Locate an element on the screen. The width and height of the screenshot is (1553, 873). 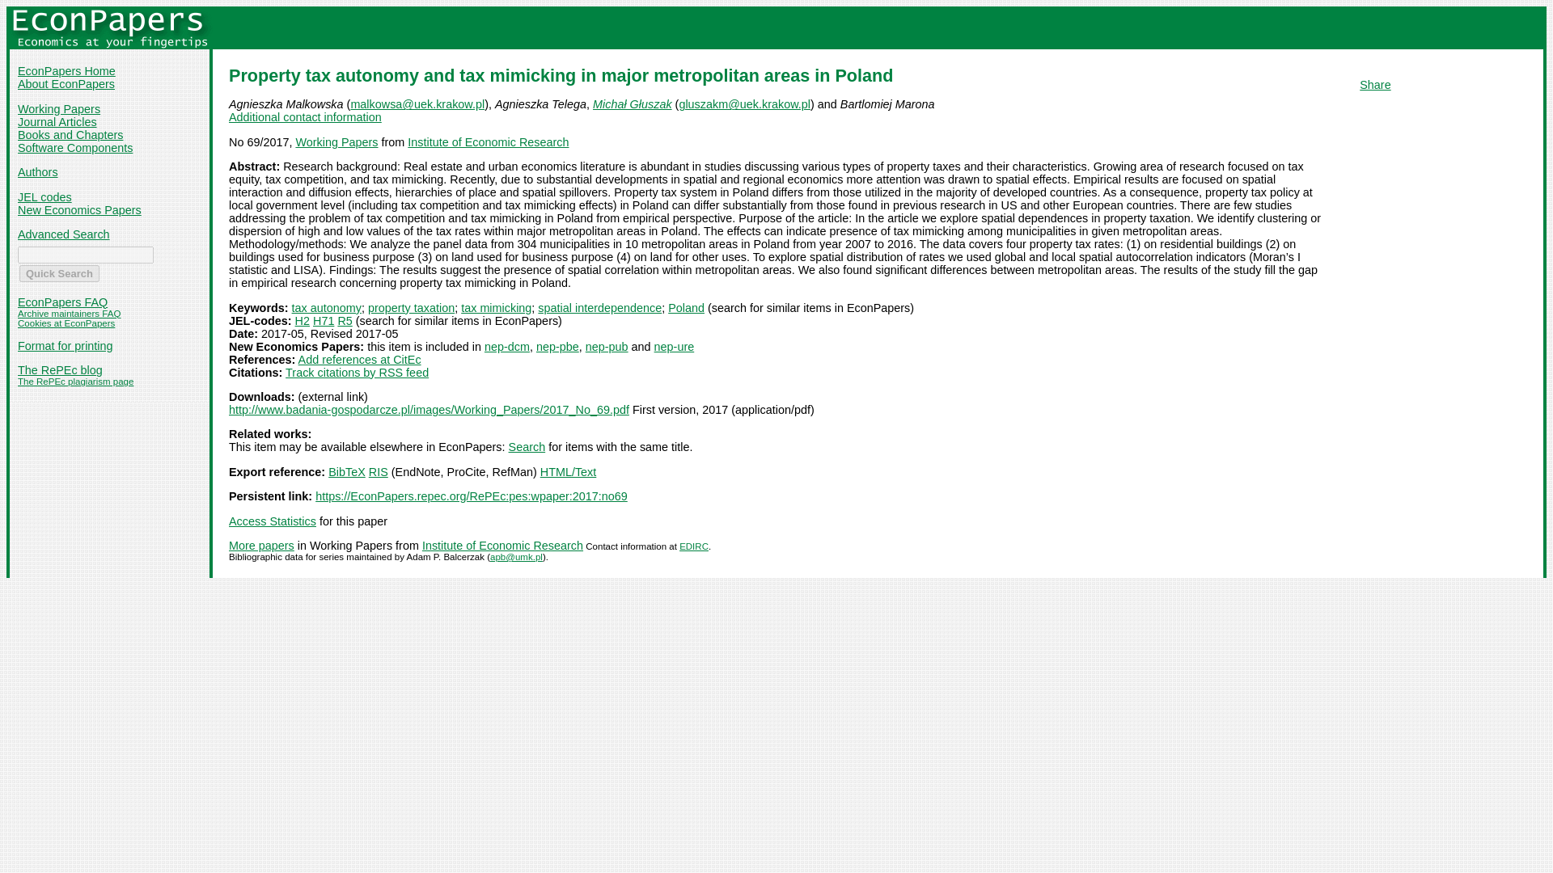
JEL codes is located at coordinates (44, 197).